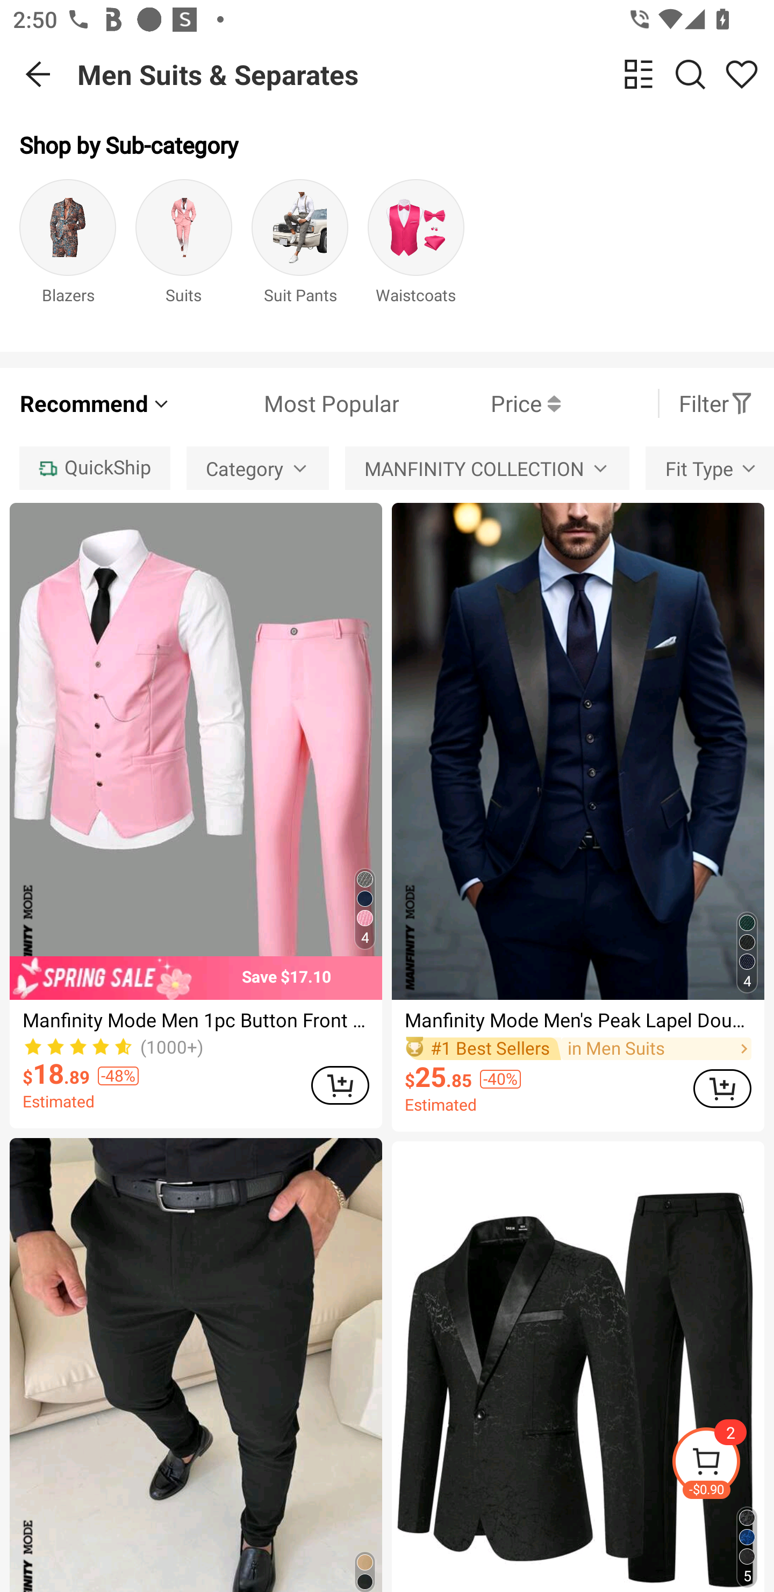  What do you see at coordinates (258, 468) in the screenshot?
I see `Category` at bounding box center [258, 468].